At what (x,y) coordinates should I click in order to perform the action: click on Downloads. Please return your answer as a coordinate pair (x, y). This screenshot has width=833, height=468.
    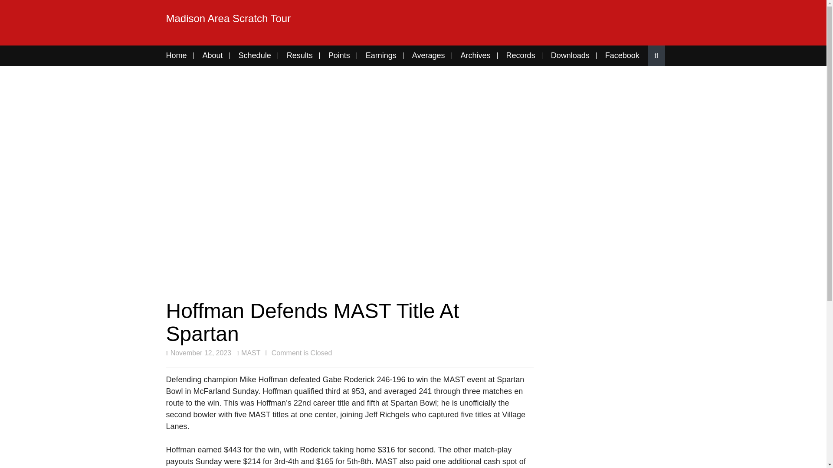
    Looking at the image, I should click on (570, 55).